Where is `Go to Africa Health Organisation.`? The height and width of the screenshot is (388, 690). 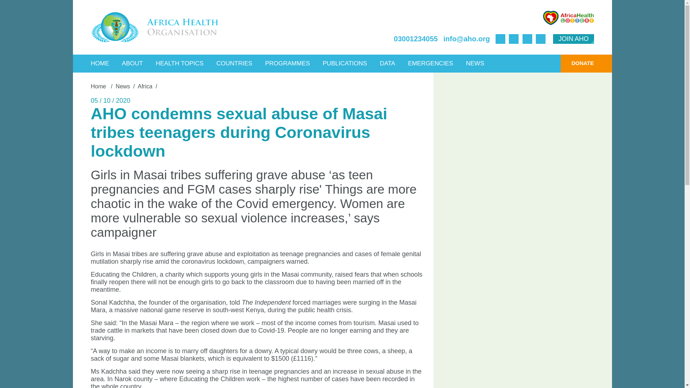 Go to Africa Health Organisation. is located at coordinates (99, 86).